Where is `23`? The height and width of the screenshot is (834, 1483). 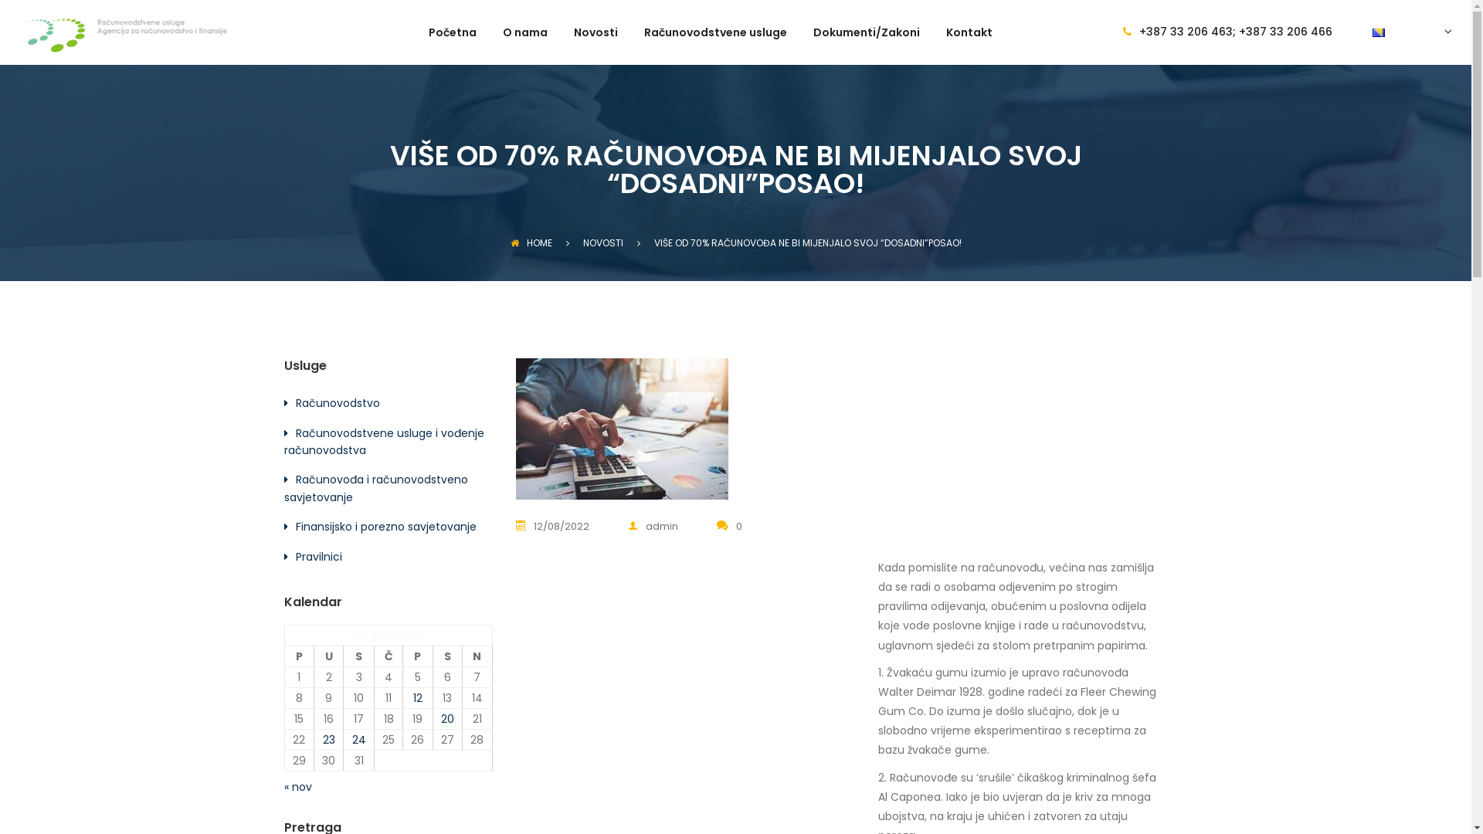 23 is located at coordinates (329, 740).